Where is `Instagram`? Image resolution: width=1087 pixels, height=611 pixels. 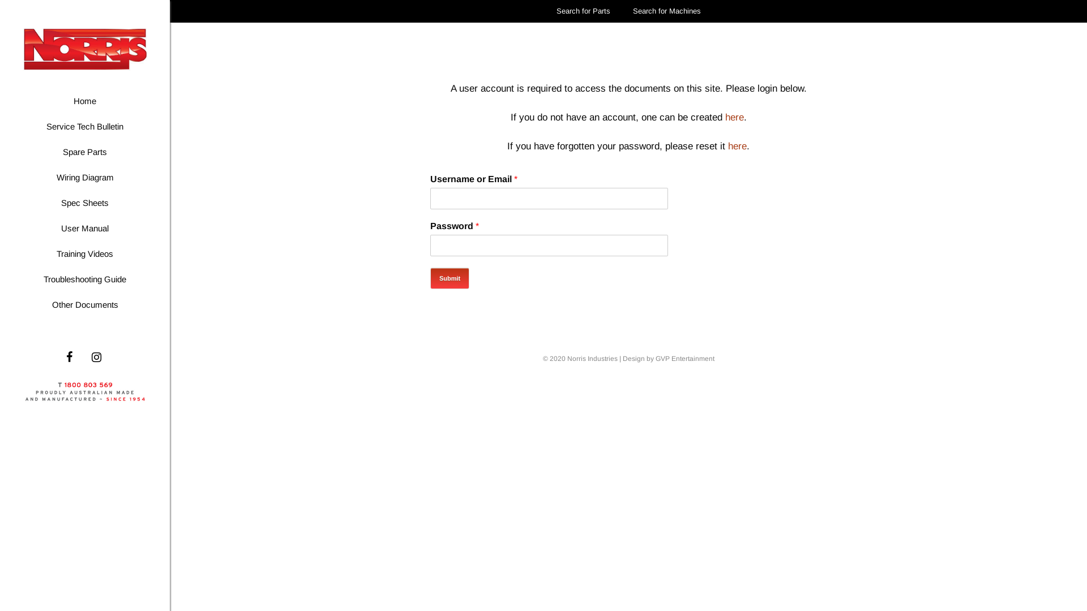
Instagram is located at coordinates (96, 358).